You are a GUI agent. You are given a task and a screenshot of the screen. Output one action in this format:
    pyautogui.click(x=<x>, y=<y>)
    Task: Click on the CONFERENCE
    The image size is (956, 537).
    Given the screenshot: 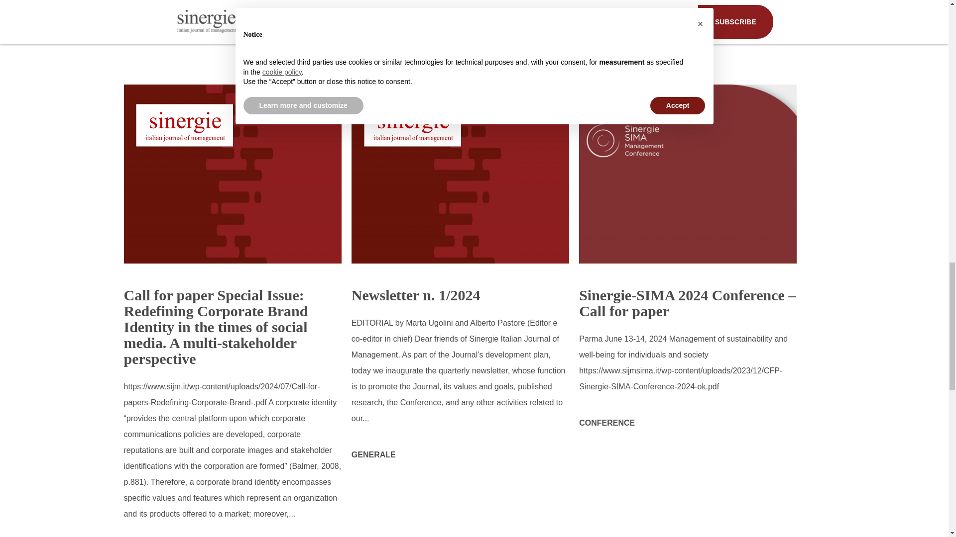 What is the action you would take?
    pyautogui.click(x=606, y=423)
    